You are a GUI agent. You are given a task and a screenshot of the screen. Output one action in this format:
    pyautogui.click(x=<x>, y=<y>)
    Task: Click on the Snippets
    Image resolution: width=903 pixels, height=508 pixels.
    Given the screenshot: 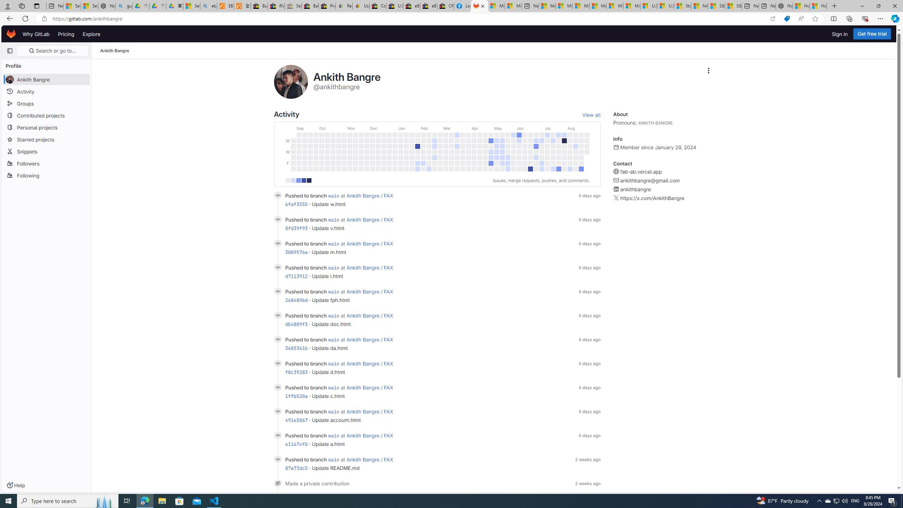 What is the action you would take?
    pyautogui.click(x=47, y=151)
    